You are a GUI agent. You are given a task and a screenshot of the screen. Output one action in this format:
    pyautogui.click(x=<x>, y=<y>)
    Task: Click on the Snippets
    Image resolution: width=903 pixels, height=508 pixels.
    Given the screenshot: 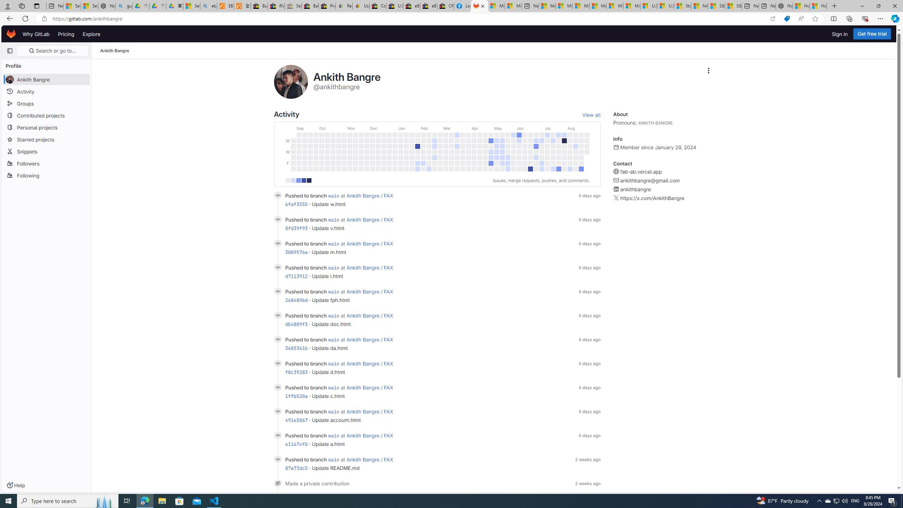 What is the action you would take?
    pyautogui.click(x=47, y=151)
    